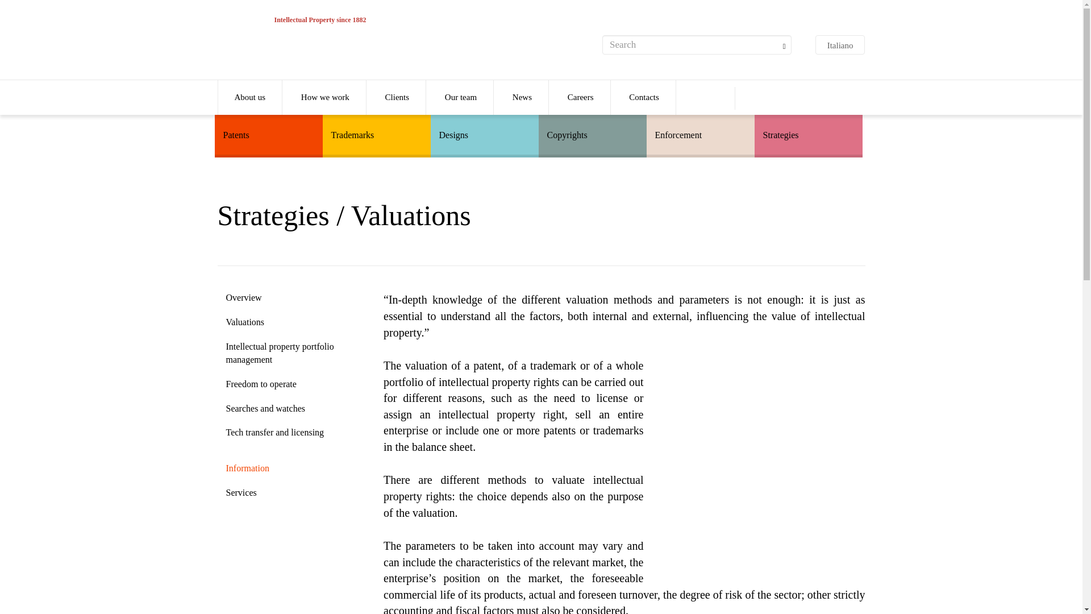 Image resolution: width=1091 pixels, height=614 pixels. I want to click on Searches and watches, so click(292, 408).